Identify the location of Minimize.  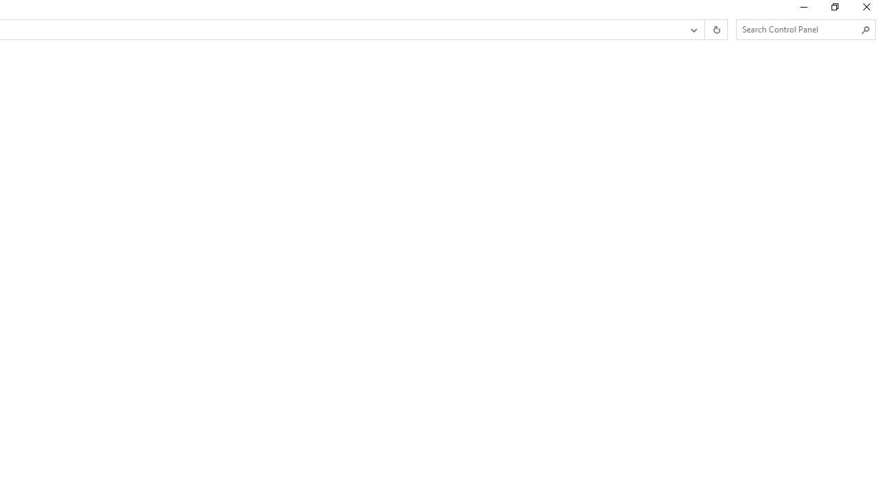
(803, 10).